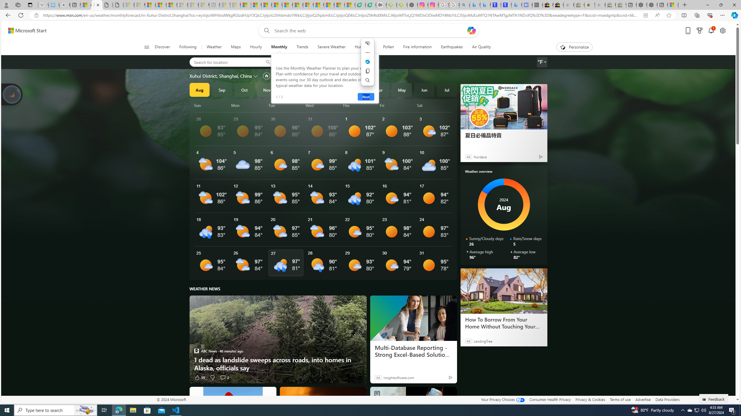  Describe the element at coordinates (224, 377) in the screenshot. I see `View comments 2 Comment` at that location.